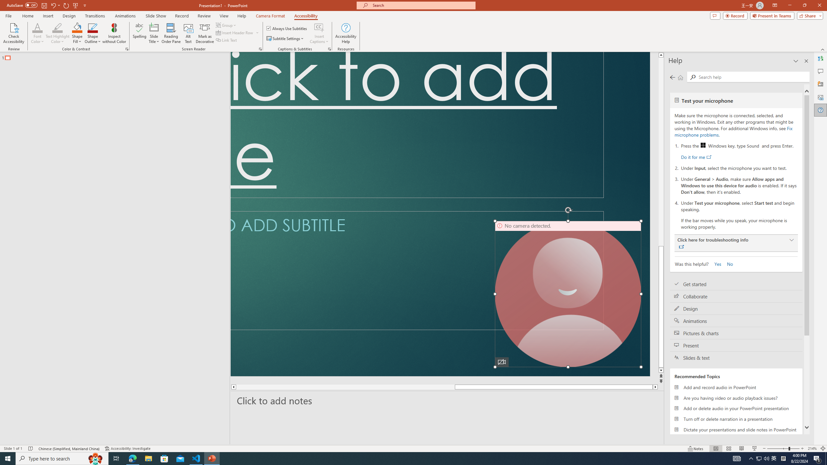 This screenshot has height=465, width=827. What do you see at coordinates (736, 398) in the screenshot?
I see `Are you having video or audio playback issues?` at bounding box center [736, 398].